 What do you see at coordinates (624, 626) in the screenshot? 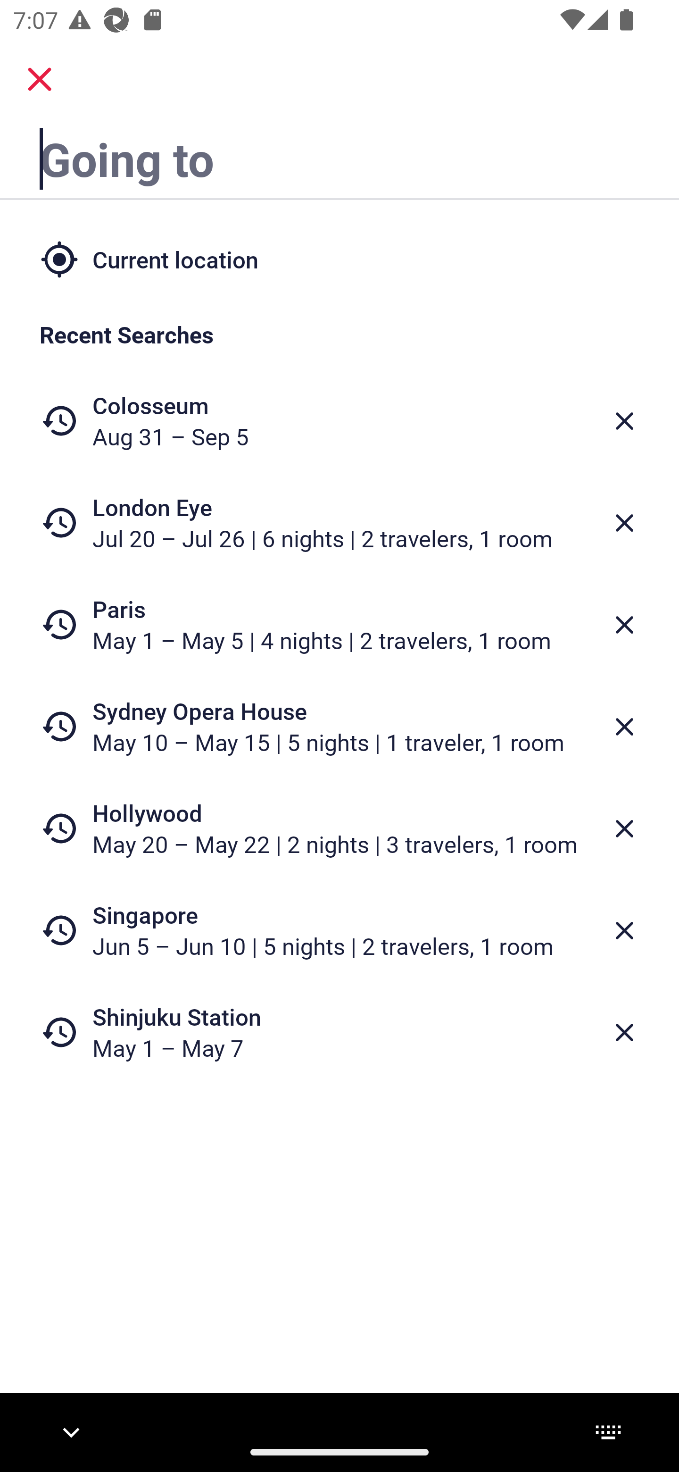
I see `Delete from recent searches` at bounding box center [624, 626].